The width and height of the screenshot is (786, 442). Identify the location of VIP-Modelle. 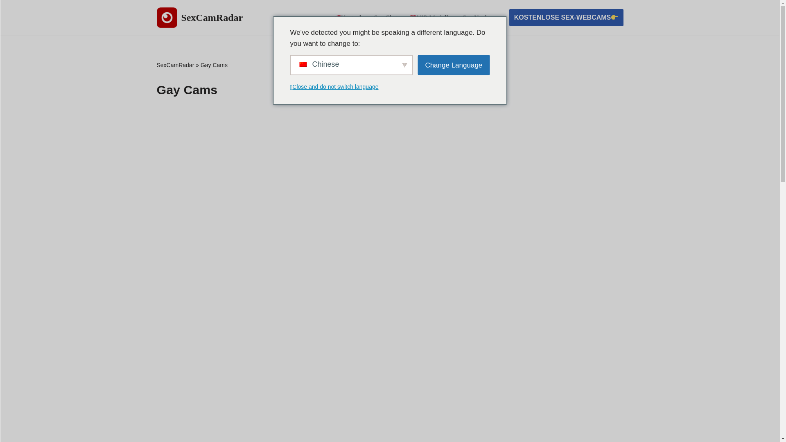
(430, 18).